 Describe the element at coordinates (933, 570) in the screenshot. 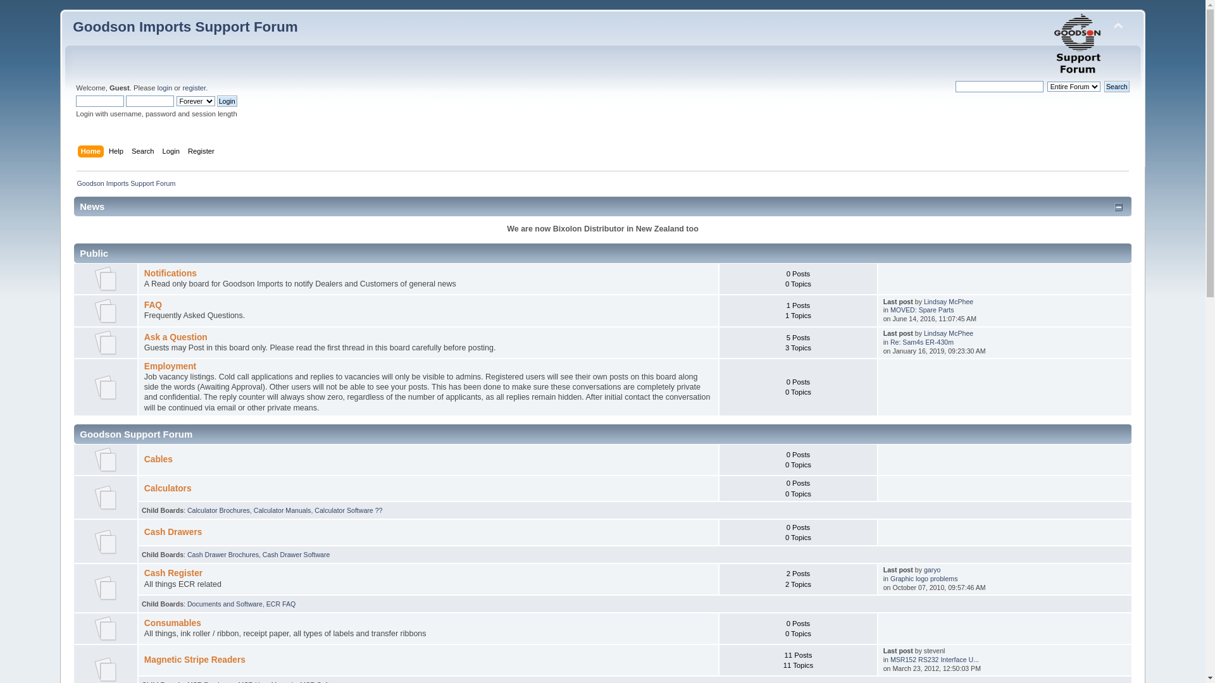

I see `garyo` at that location.